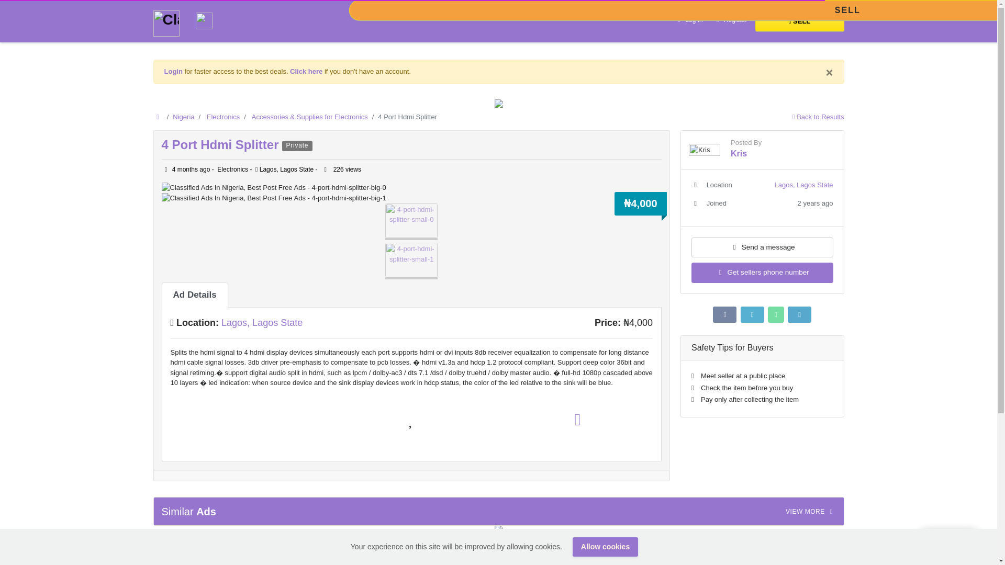  What do you see at coordinates (818, 117) in the screenshot?
I see `Back to Results` at bounding box center [818, 117].